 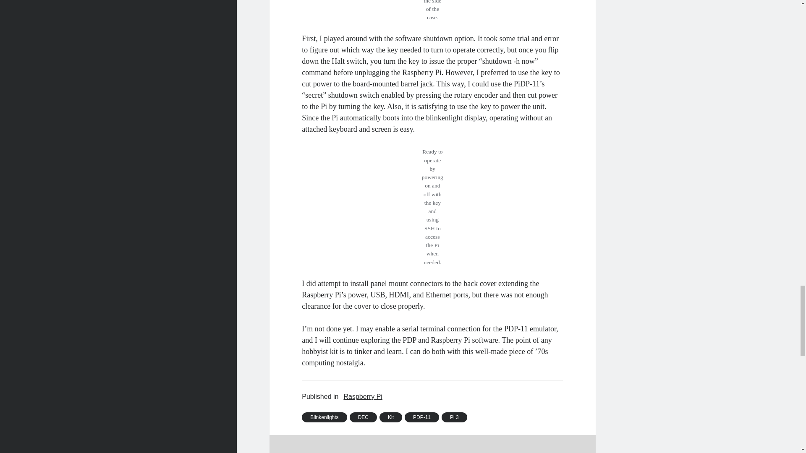 I want to click on View all posts in Raspberry Pi, so click(x=363, y=397).